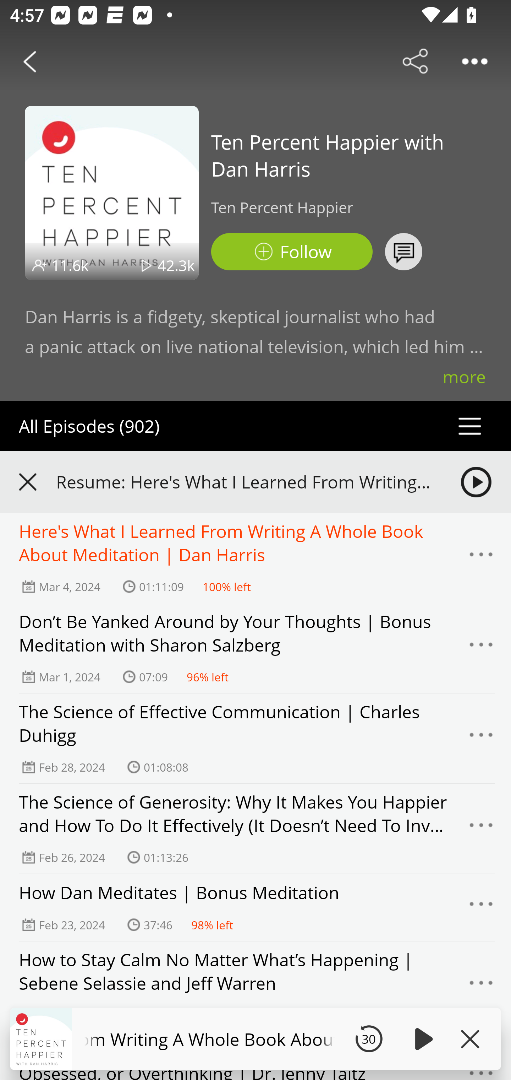  What do you see at coordinates (369, 1039) in the screenshot?
I see `30 Seek Backward` at bounding box center [369, 1039].